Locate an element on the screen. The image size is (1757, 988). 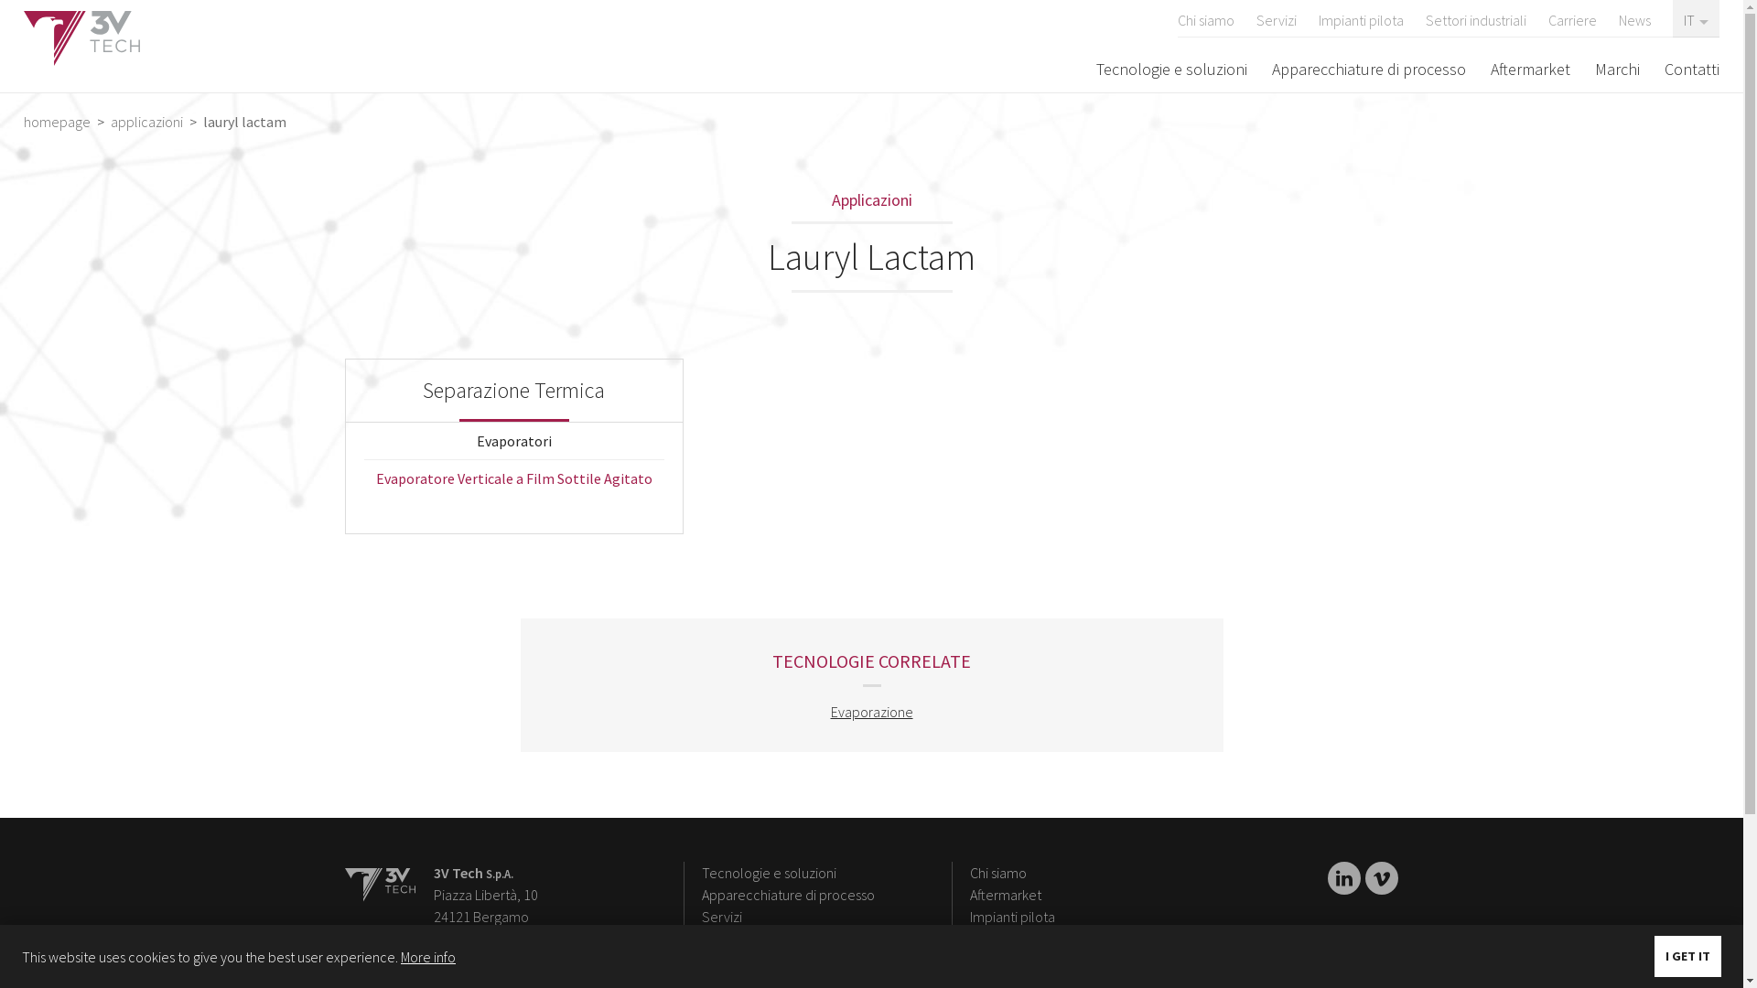
News is located at coordinates (986, 961).